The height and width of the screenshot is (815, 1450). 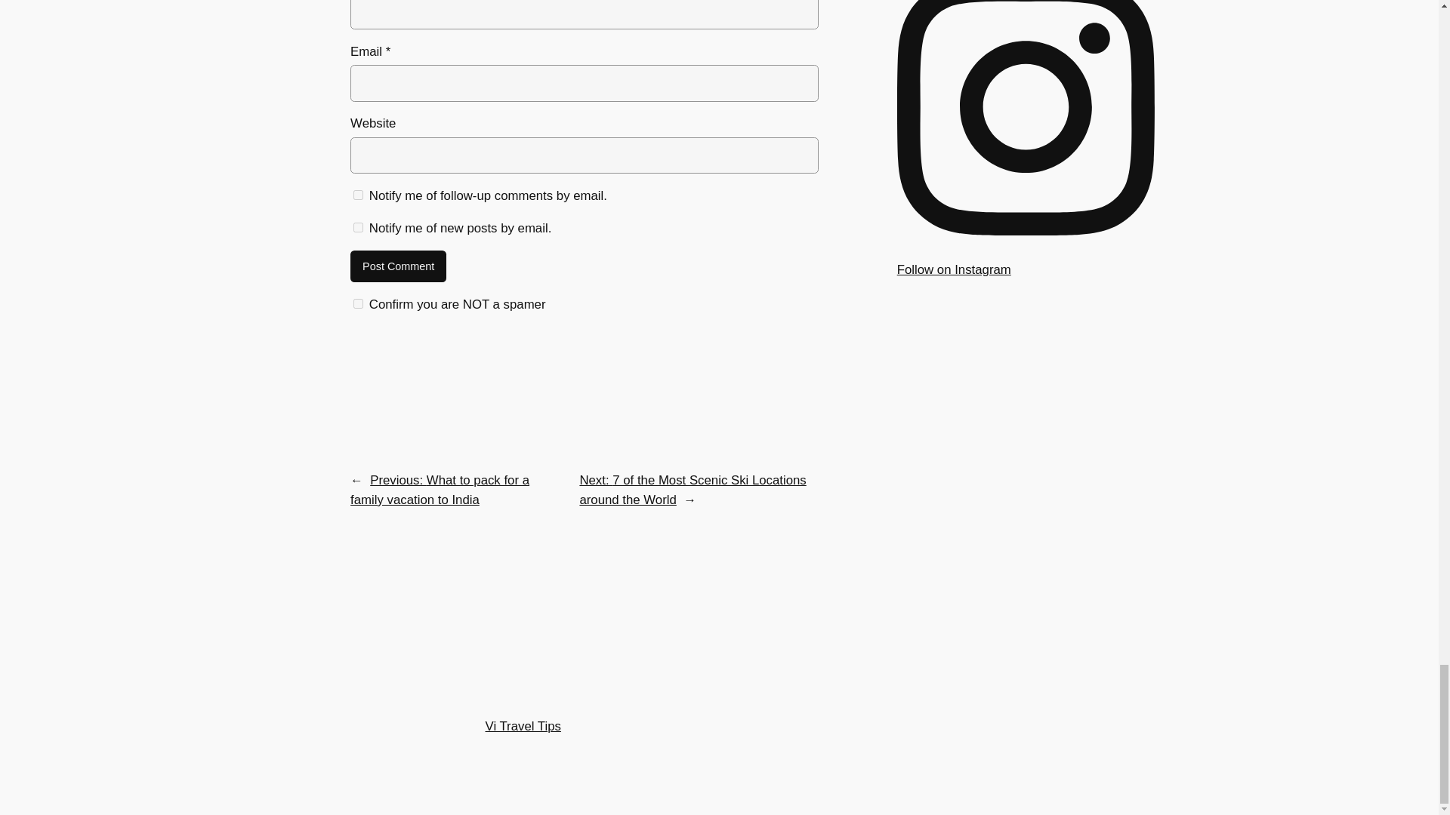 I want to click on subscribe, so click(x=358, y=226).